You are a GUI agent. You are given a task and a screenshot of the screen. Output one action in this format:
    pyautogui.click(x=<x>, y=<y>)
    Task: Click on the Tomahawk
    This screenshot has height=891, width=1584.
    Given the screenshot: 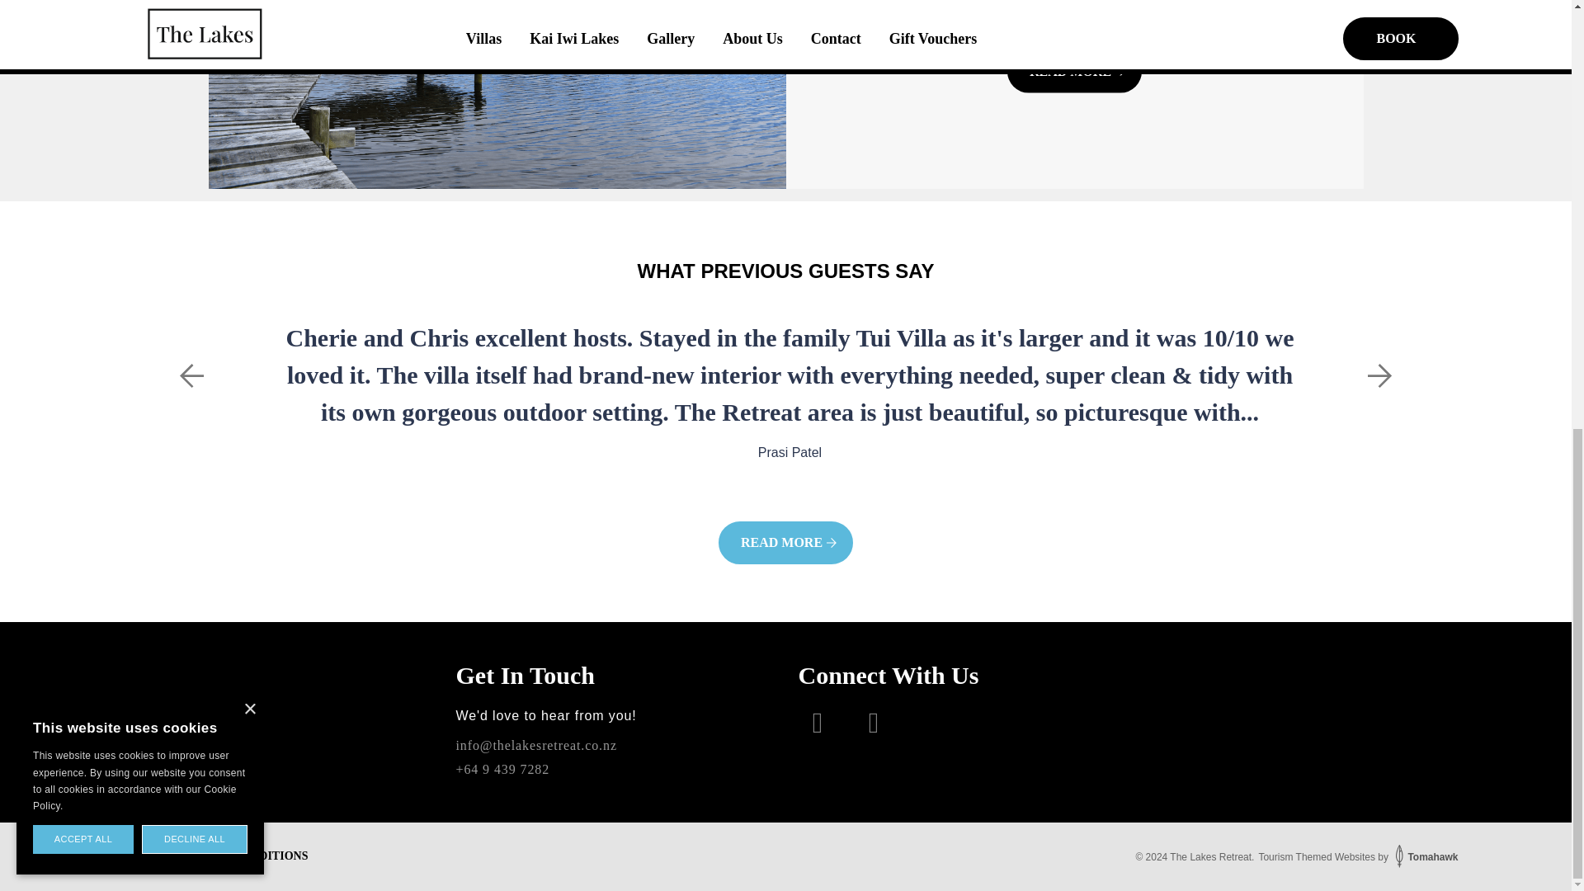 What is the action you would take?
    pyautogui.click(x=1424, y=857)
    